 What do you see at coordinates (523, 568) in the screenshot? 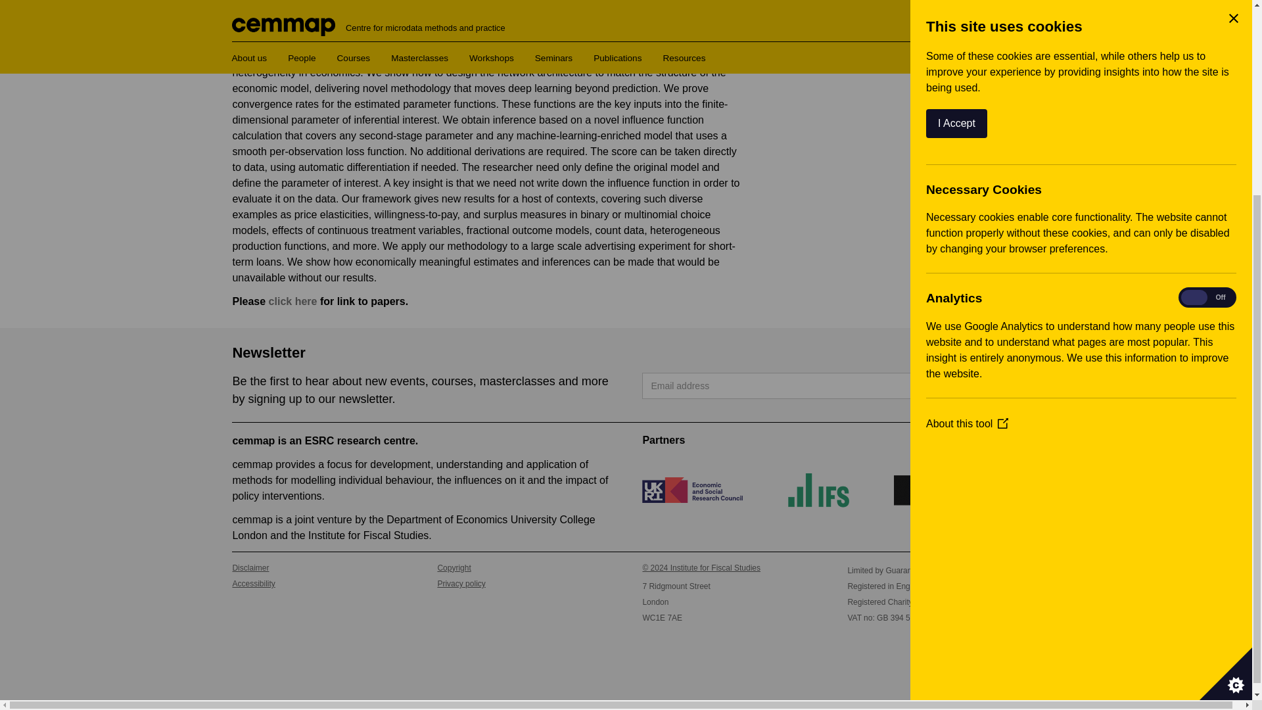
I see `Copyright` at bounding box center [523, 568].